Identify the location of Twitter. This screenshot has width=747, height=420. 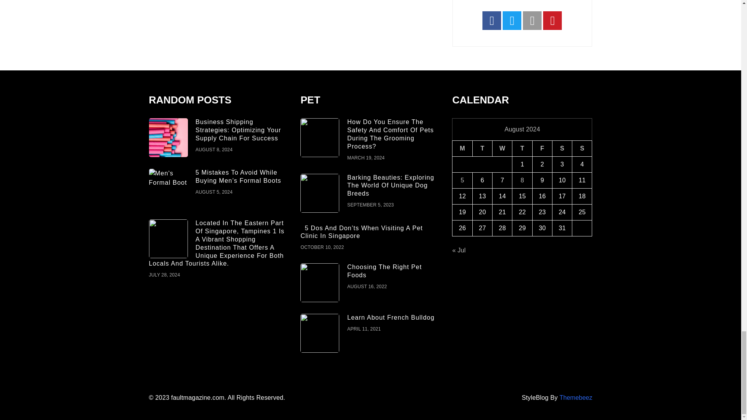
(512, 20).